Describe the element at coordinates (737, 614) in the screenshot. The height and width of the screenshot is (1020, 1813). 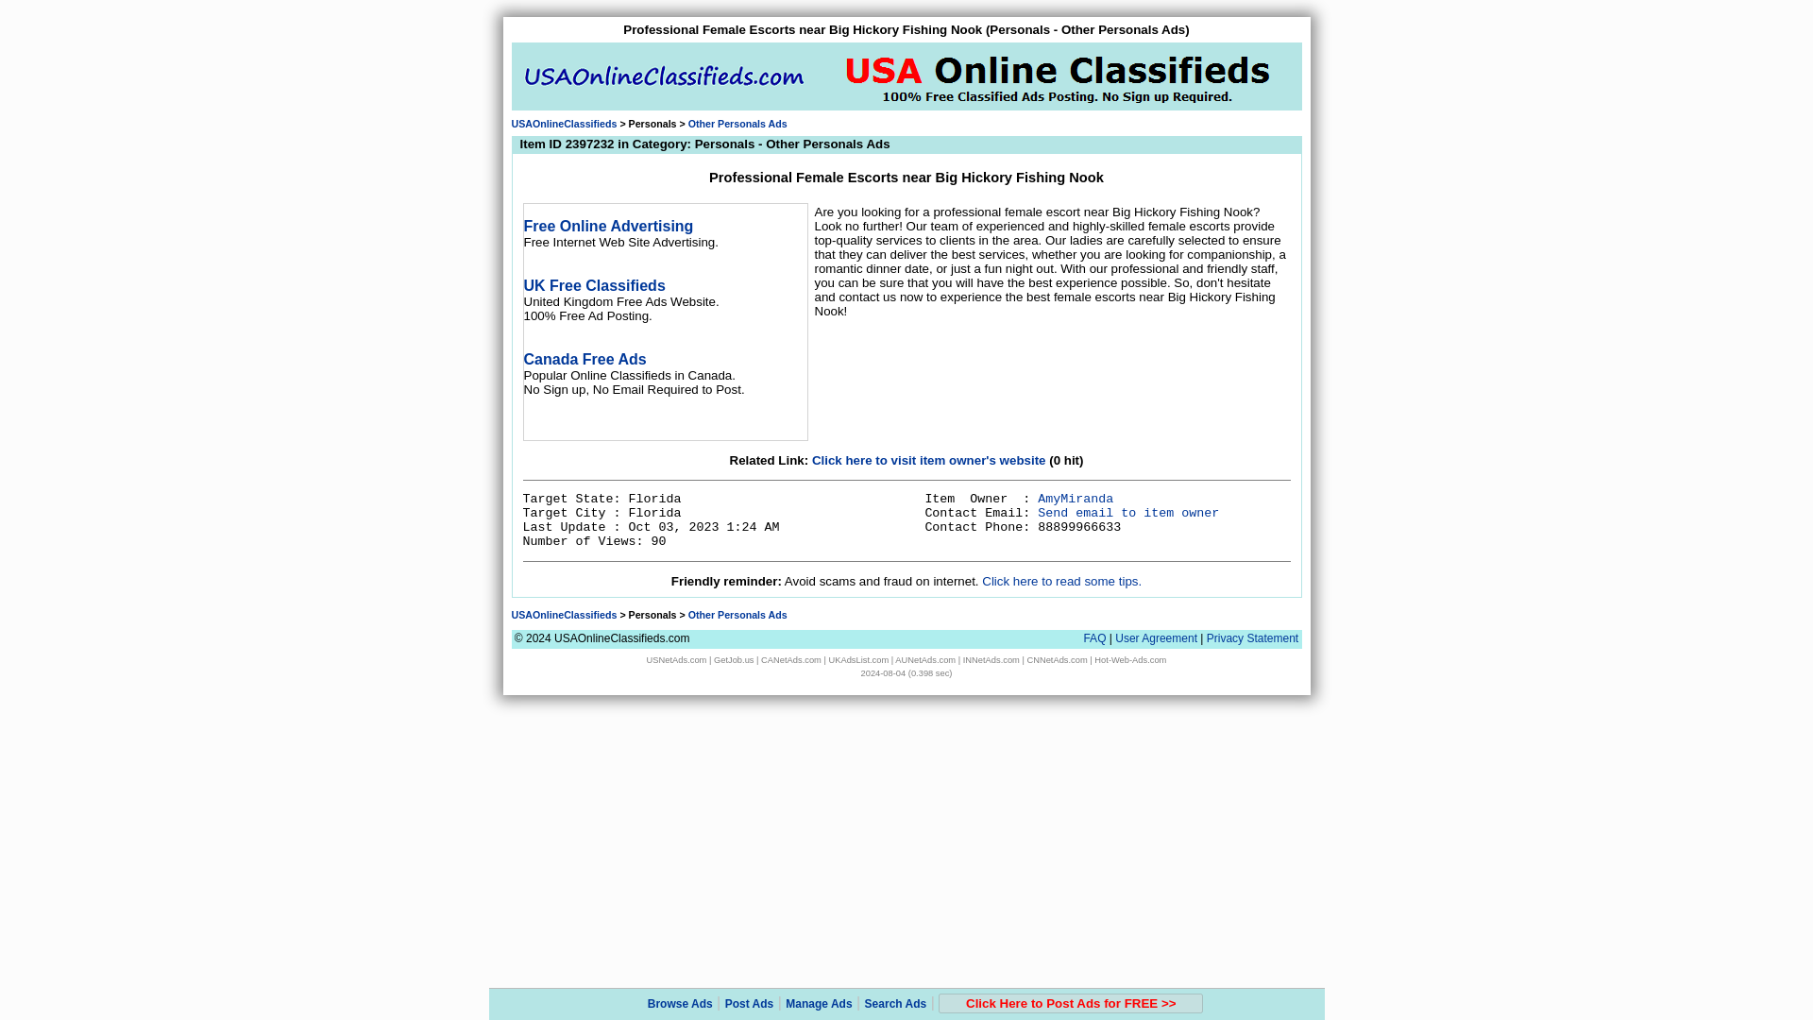
I see `Other Personals Ads` at that location.